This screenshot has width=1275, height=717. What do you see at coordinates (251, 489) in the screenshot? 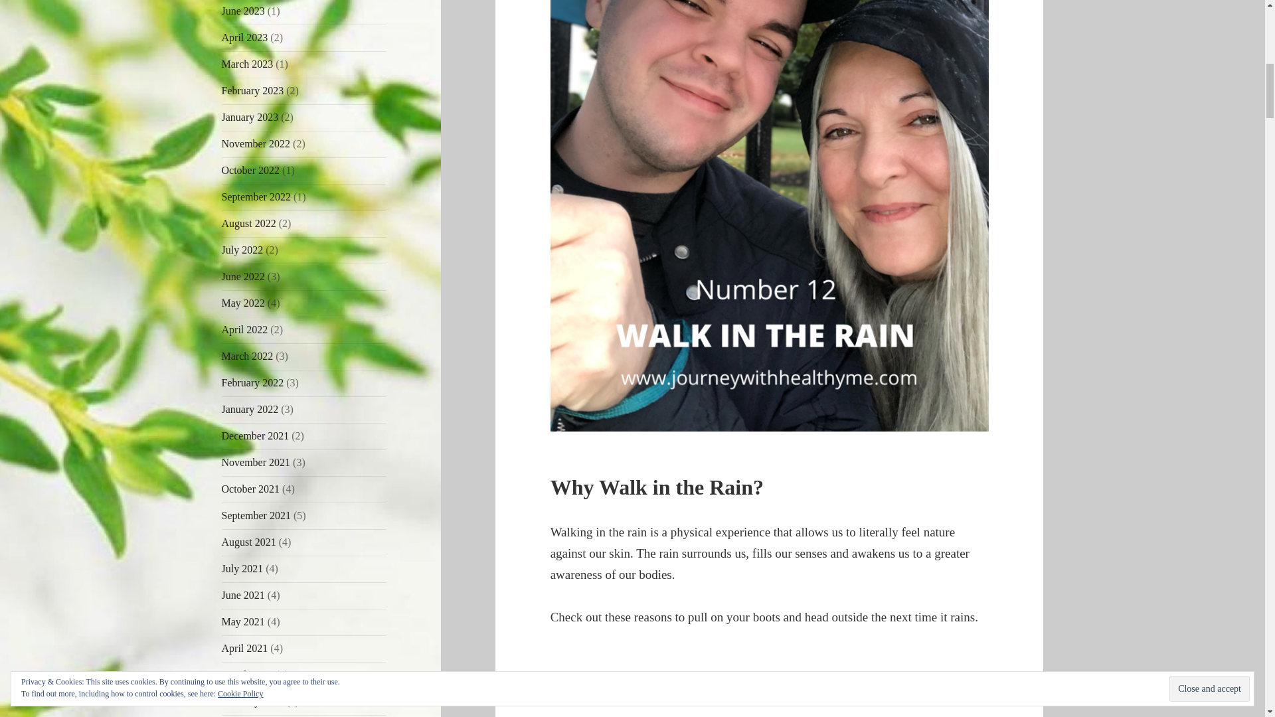
I see `October 2021` at bounding box center [251, 489].